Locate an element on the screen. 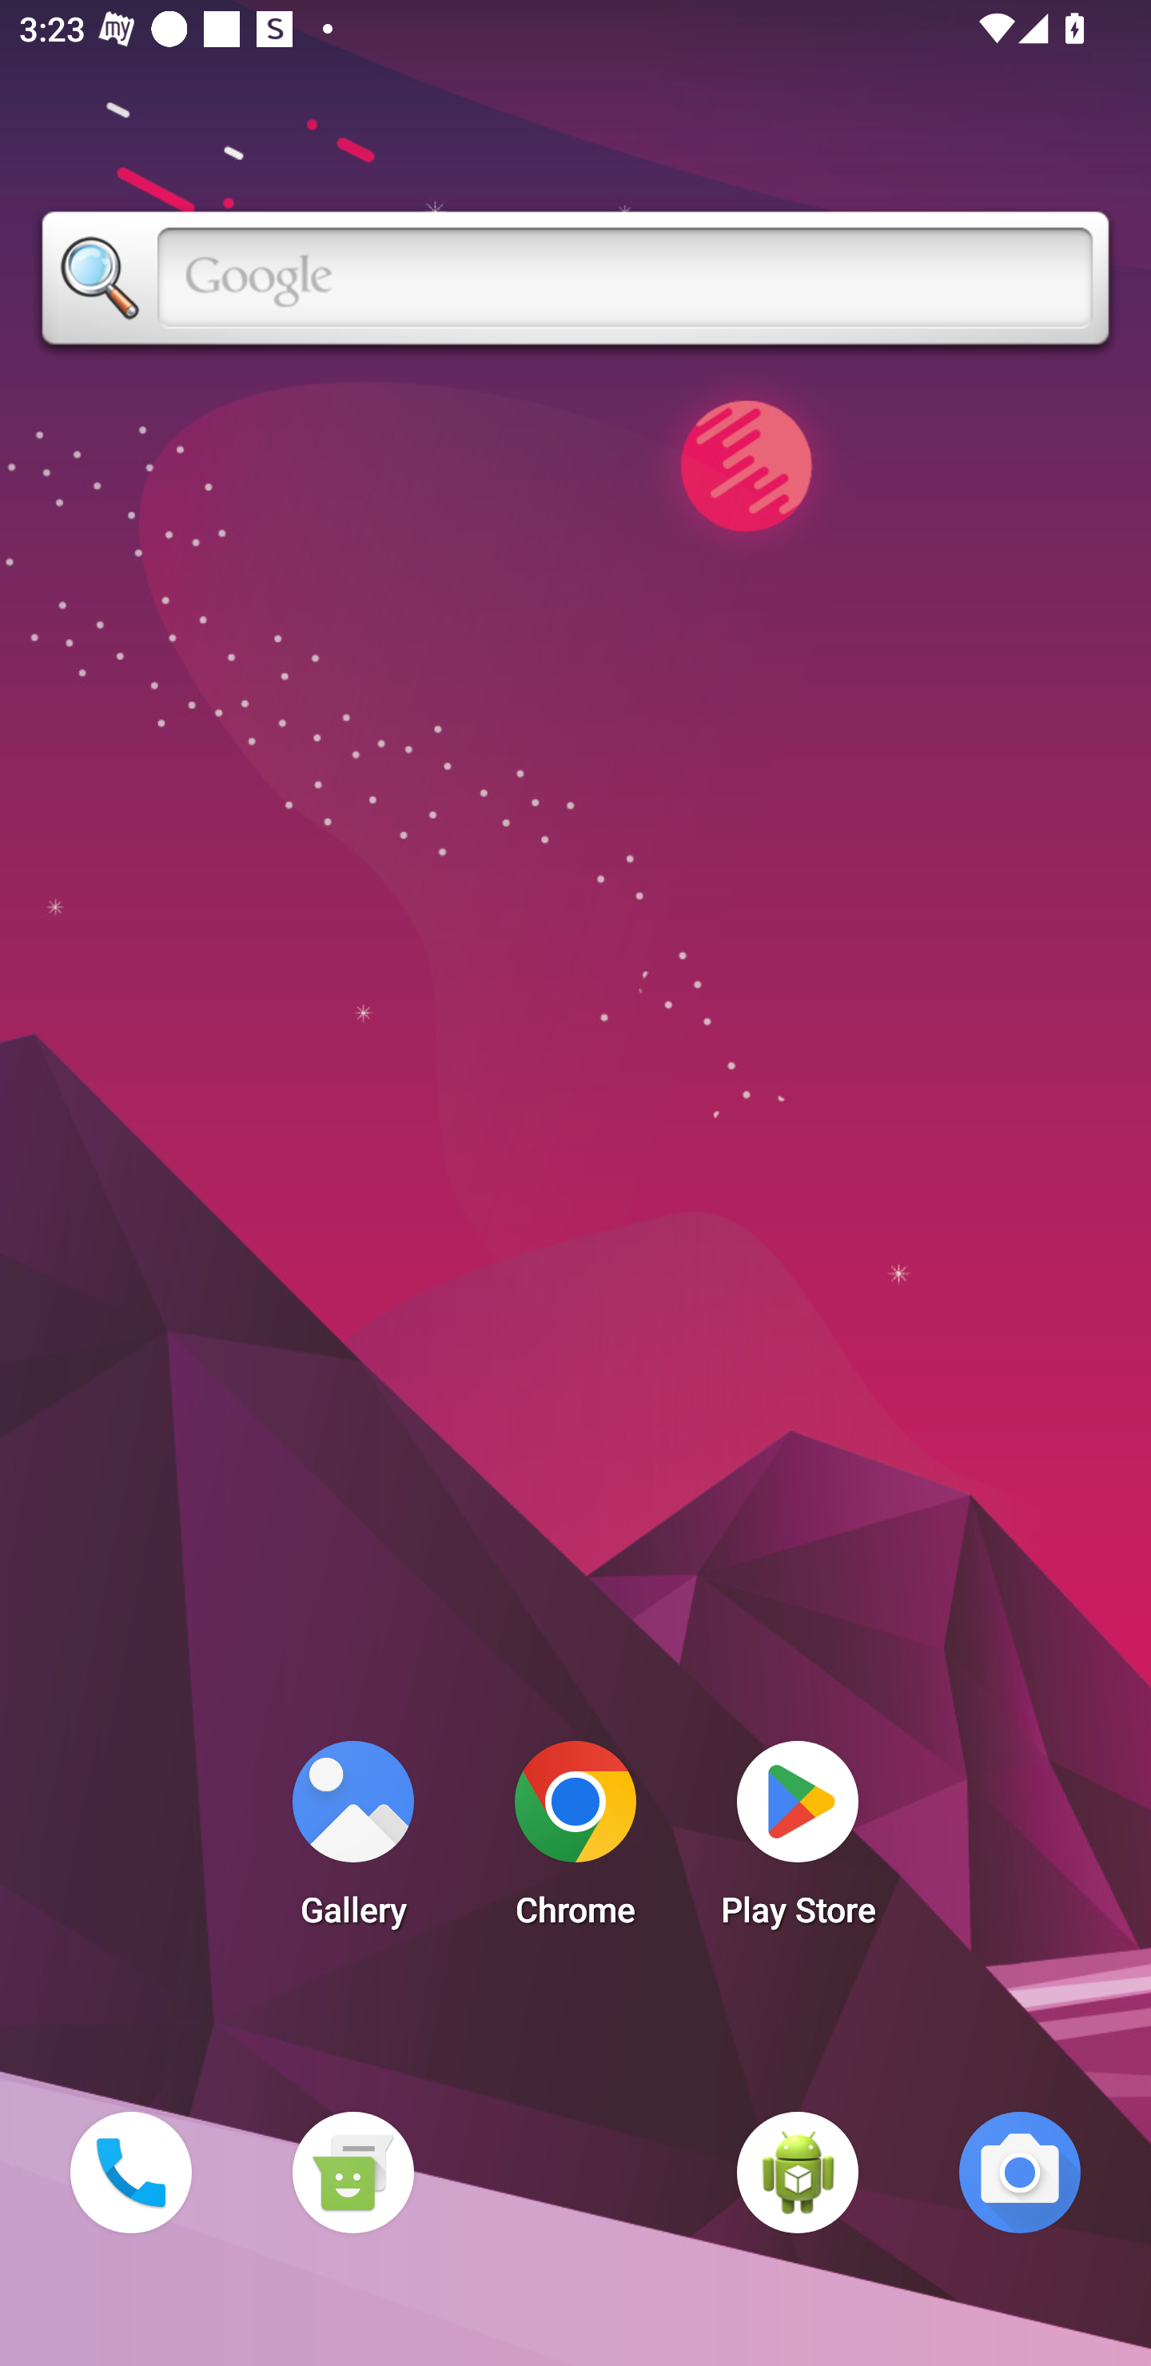 This screenshot has width=1151, height=2366. WebView Browser Tester is located at coordinates (798, 2172).